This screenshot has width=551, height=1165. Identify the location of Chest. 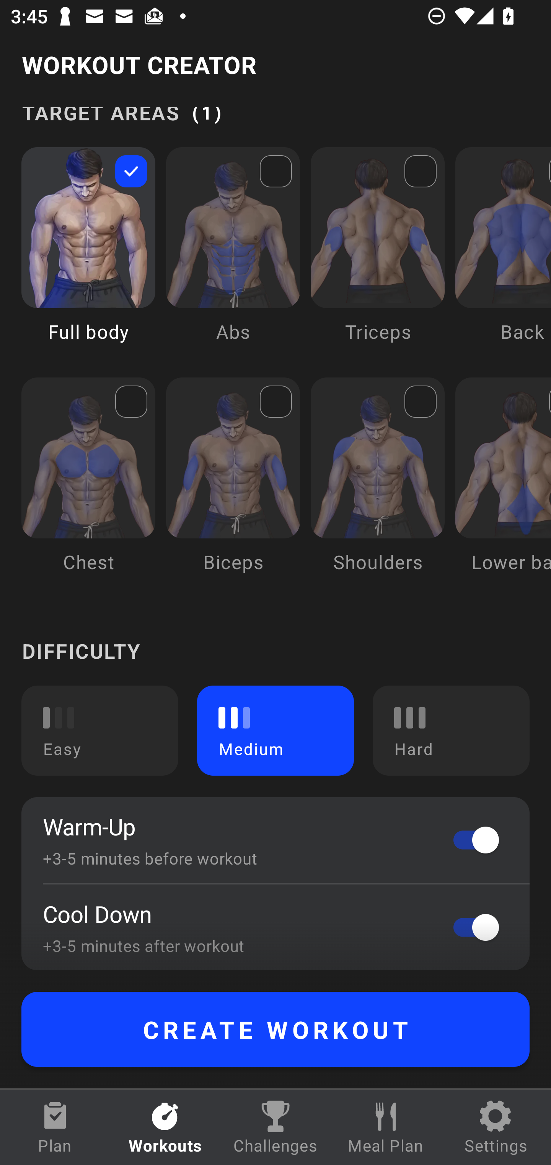
(88, 486).